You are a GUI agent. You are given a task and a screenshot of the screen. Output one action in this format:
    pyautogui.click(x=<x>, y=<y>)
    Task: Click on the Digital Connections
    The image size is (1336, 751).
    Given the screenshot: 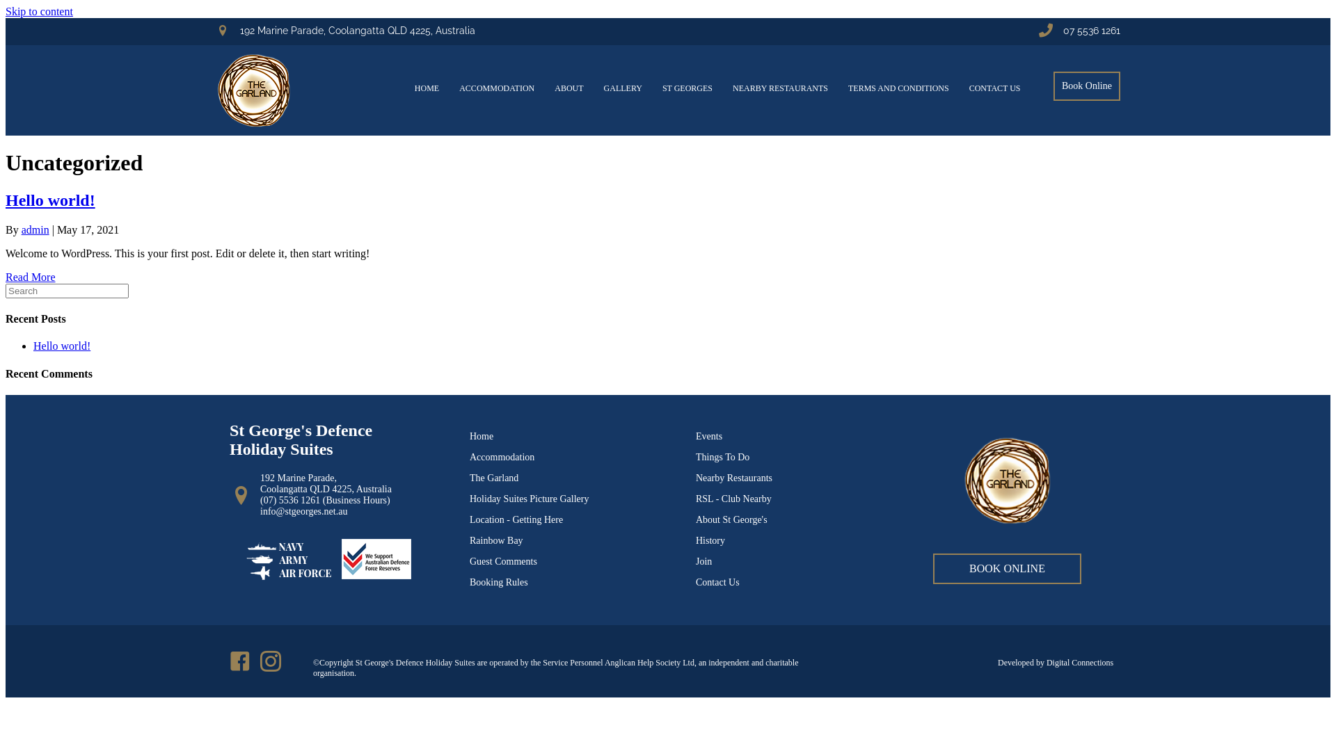 What is the action you would take?
    pyautogui.click(x=1080, y=663)
    